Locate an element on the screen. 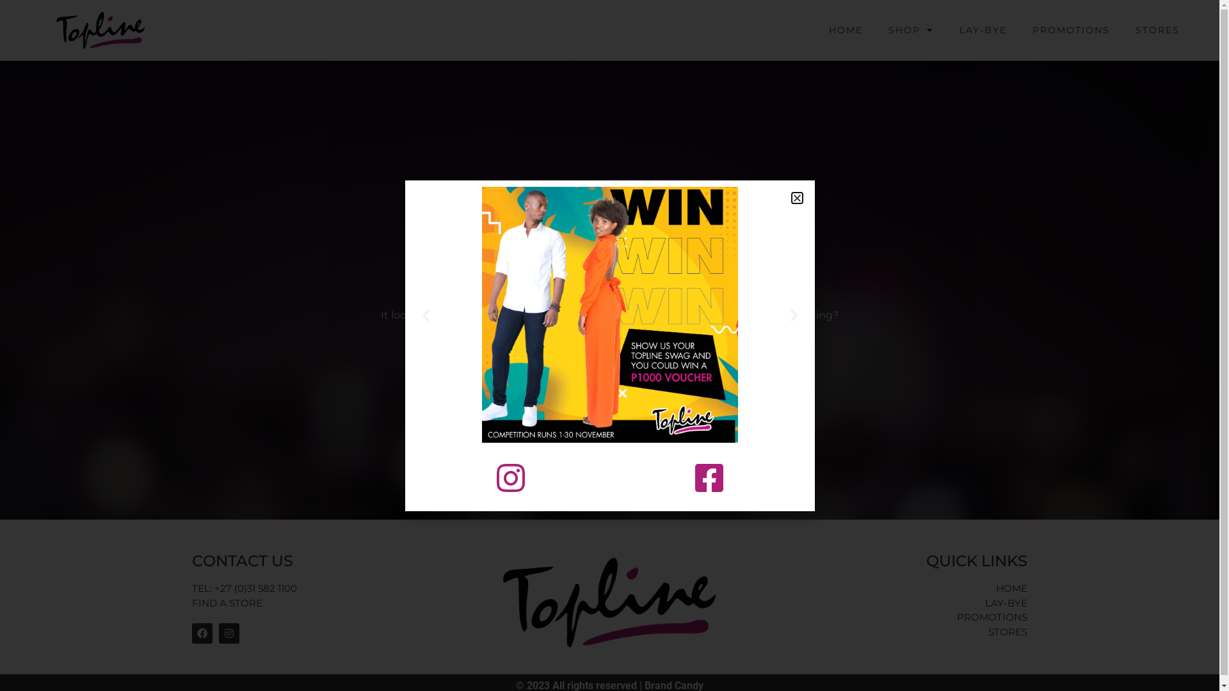 The height and width of the screenshot is (691, 1229). SHOP is located at coordinates (912, 30).